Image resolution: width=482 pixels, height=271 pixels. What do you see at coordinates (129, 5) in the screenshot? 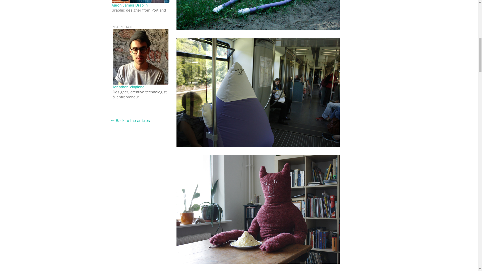
I see `Aaron James Draplin` at bounding box center [129, 5].